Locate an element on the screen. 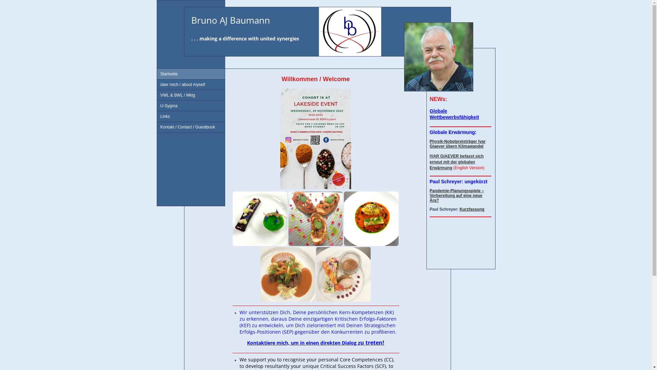 The height and width of the screenshot is (370, 657). Startseite is located at coordinates (191, 74).